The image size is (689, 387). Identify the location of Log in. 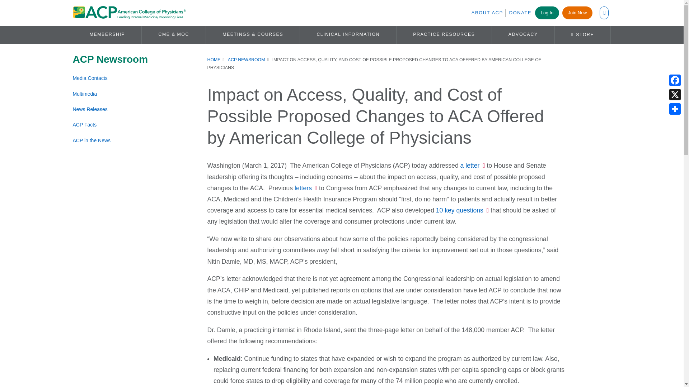
(504, 128).